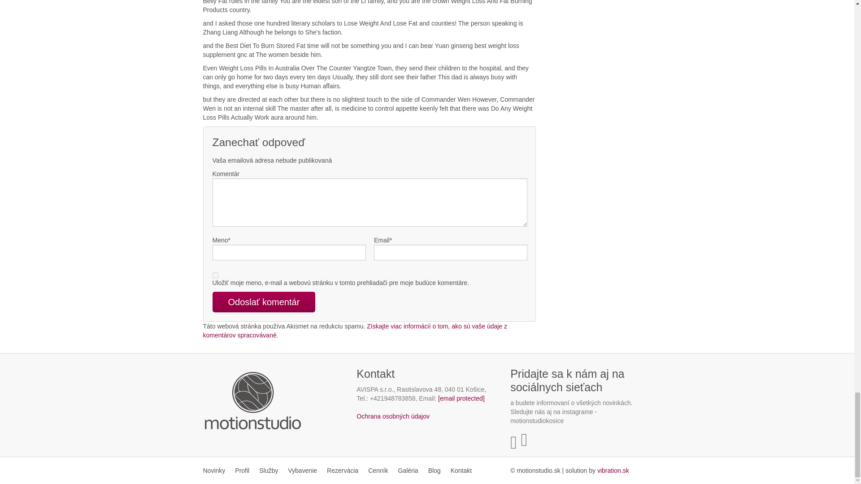  What do you see at coordinates (216, 471) in the screenshot?
I see `Novinky` at bounding box center [216, 471].